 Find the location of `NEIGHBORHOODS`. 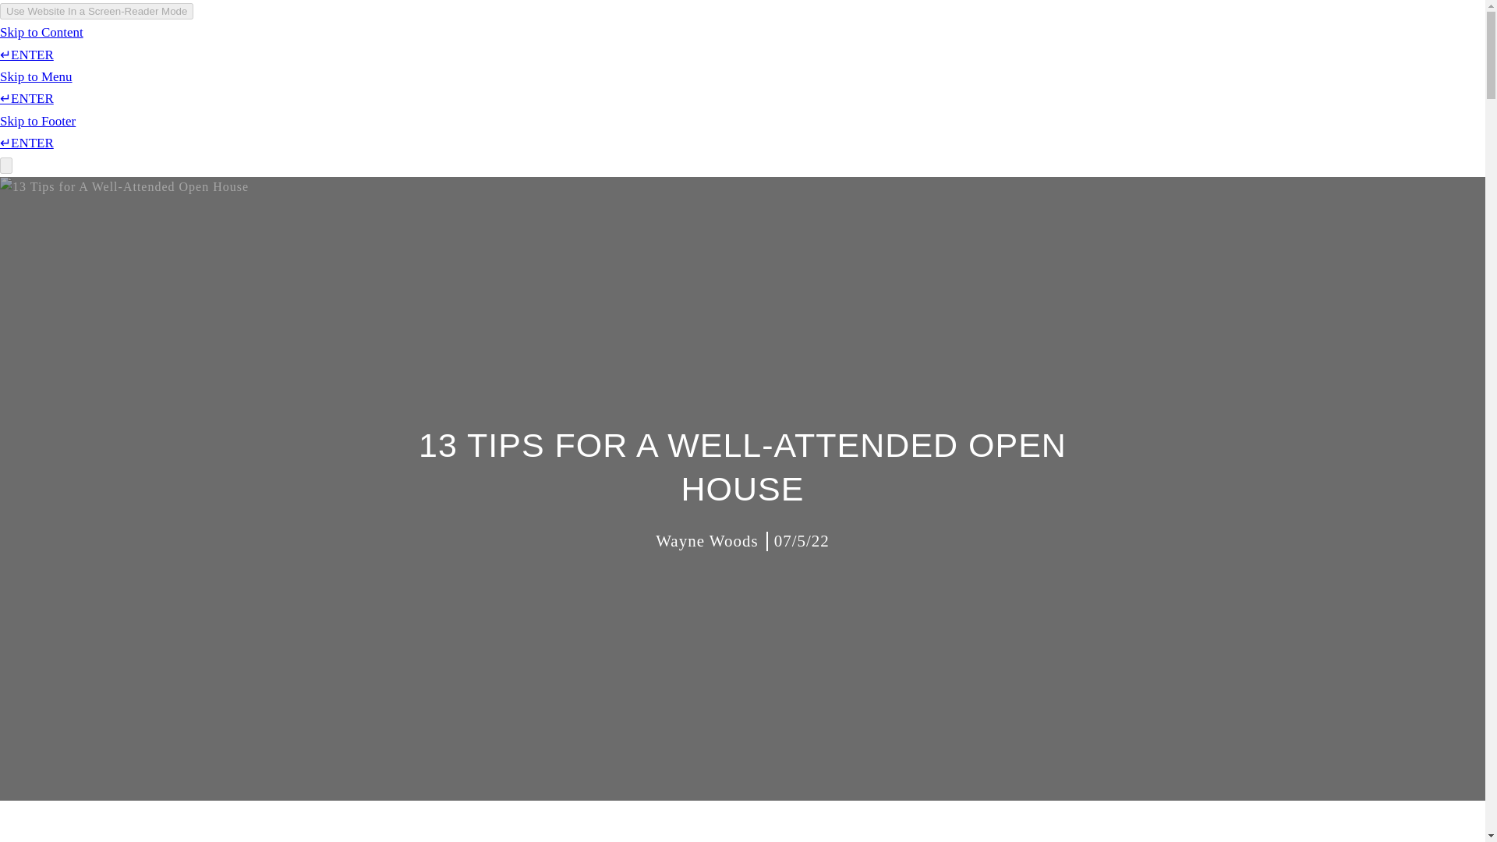

NEIGHBORHOODS is located at coordinates (978, 58).